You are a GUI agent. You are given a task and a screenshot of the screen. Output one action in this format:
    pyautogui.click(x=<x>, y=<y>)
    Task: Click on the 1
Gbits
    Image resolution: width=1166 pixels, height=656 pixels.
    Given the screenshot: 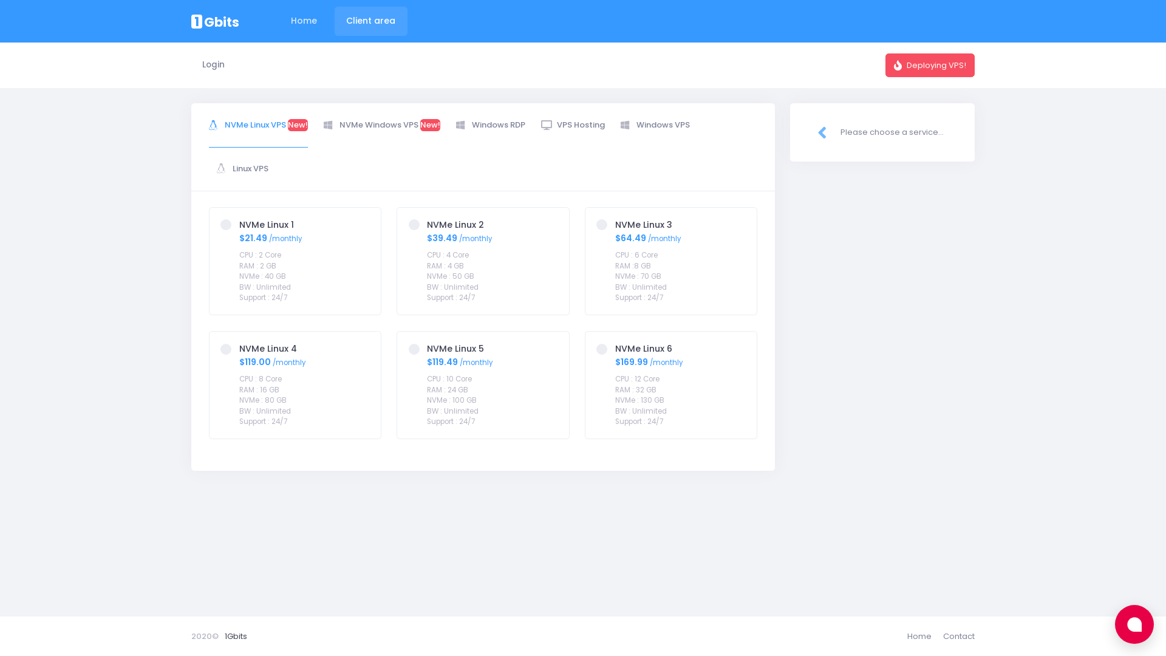 What is the action you would take?
    pyautogui.click(x=215, y=22)
    